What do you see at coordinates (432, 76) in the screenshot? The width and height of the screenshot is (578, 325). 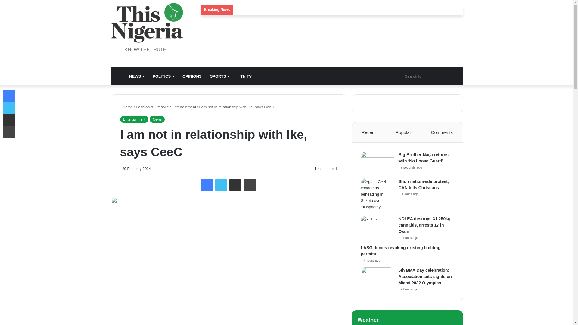 I see `Search for` at bounding box center [432, 76].